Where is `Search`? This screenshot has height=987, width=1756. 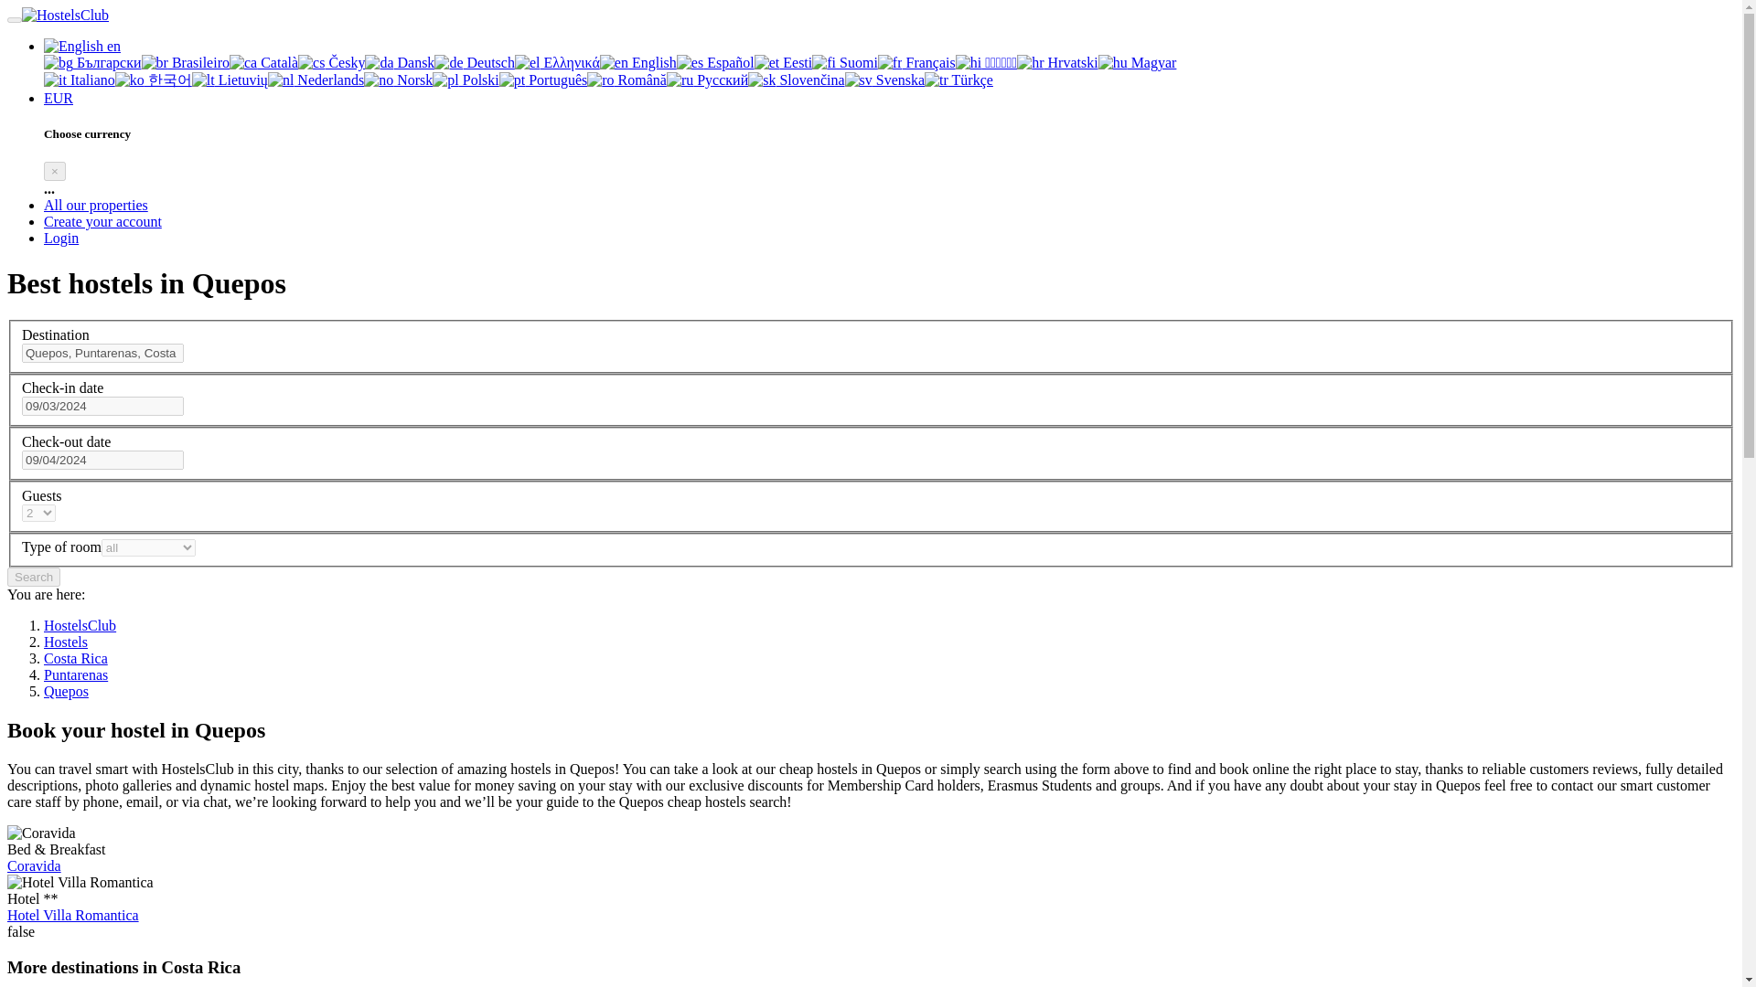
Search is located at coordinates (33, 577).